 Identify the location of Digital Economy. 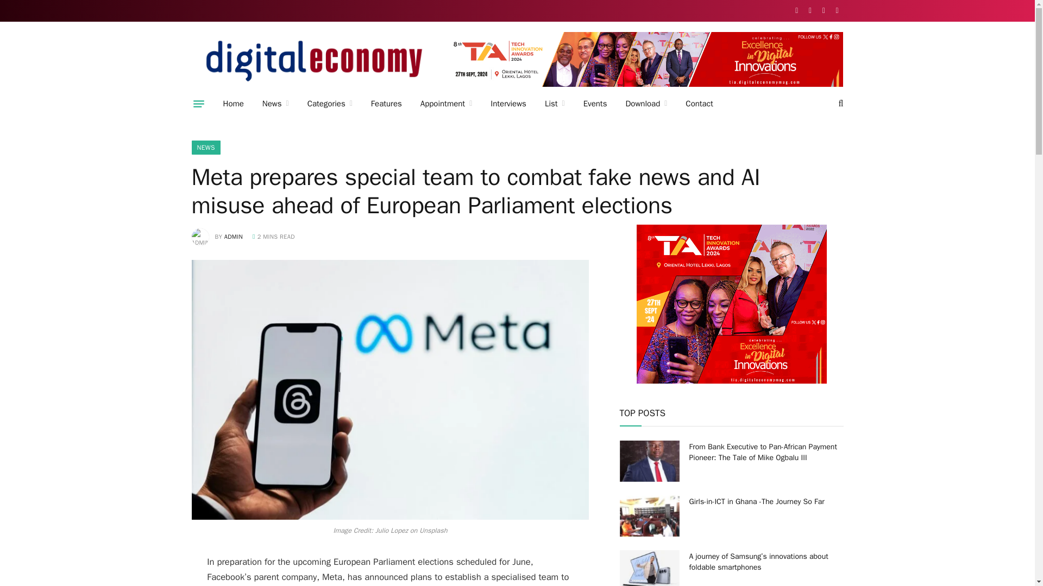
(314, 61).